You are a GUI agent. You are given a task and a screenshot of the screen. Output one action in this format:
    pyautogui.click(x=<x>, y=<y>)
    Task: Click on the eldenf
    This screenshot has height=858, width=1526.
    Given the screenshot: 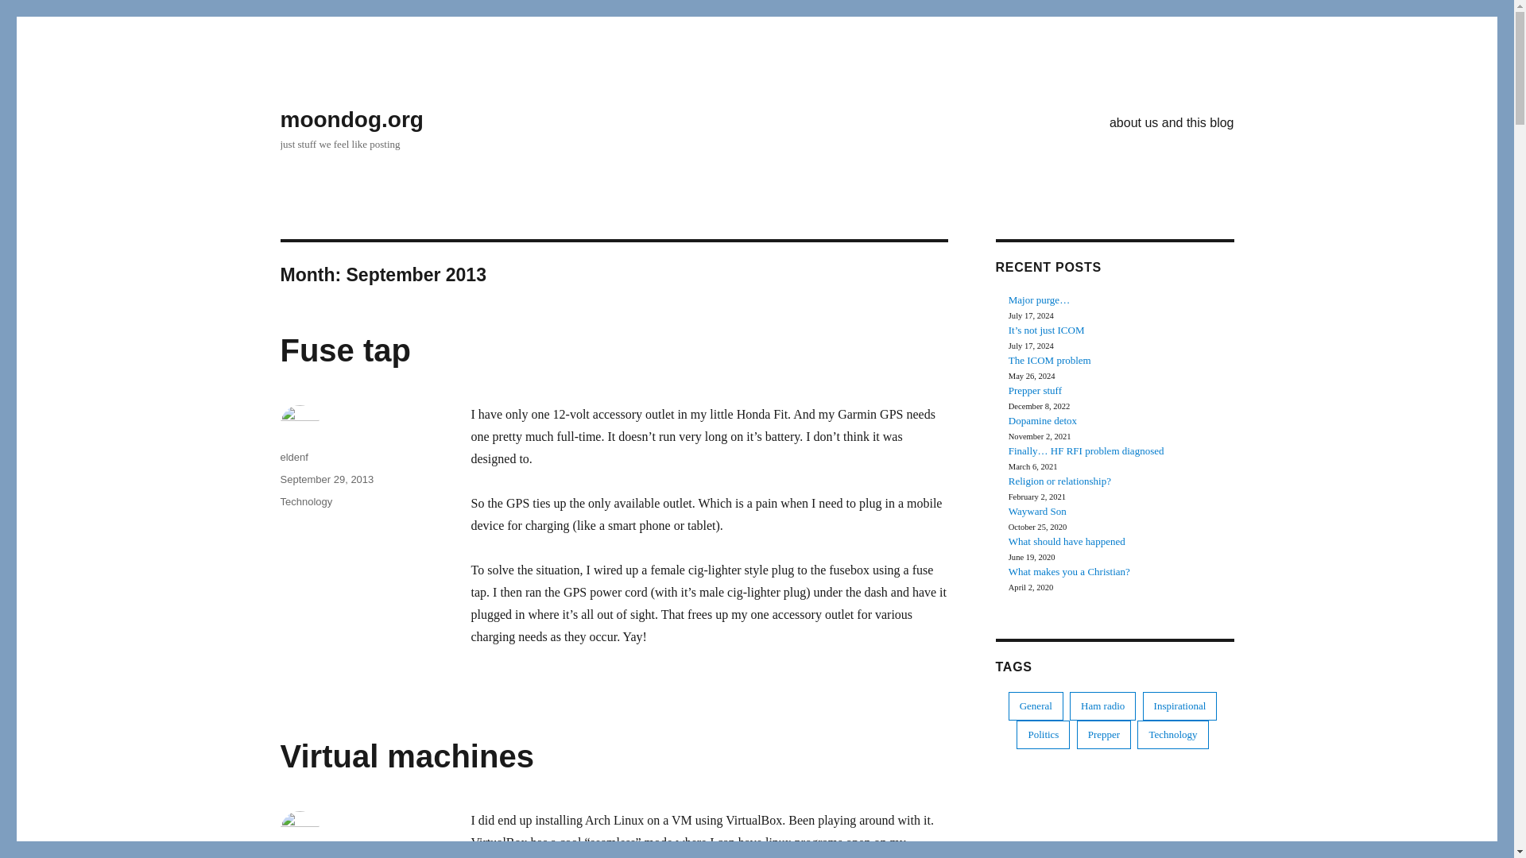 What is the action you would take?
    pyautogui.click(x=293, y=458)
    